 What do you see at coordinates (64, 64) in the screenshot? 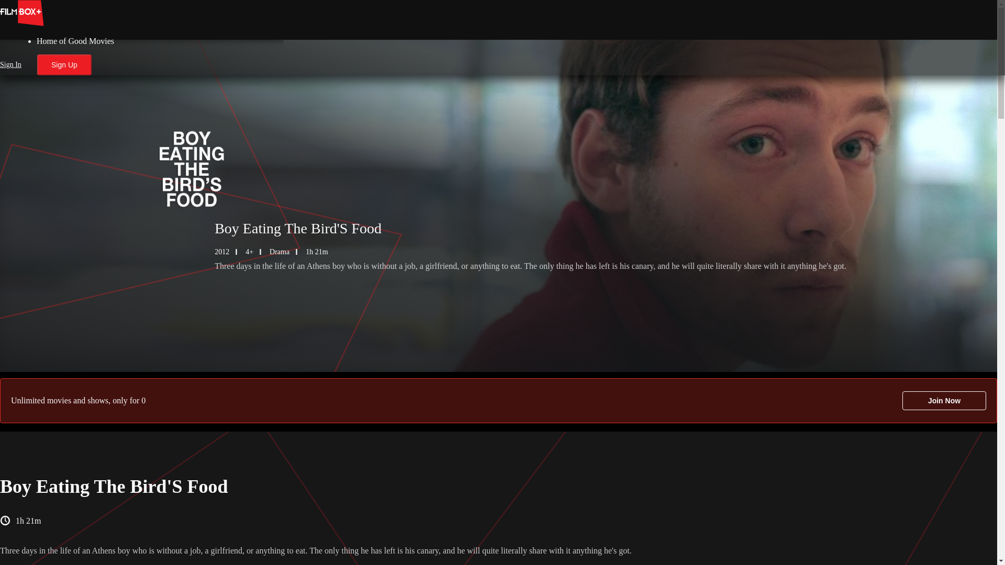
I see `Sign Up` at bounding box center [64, 64].